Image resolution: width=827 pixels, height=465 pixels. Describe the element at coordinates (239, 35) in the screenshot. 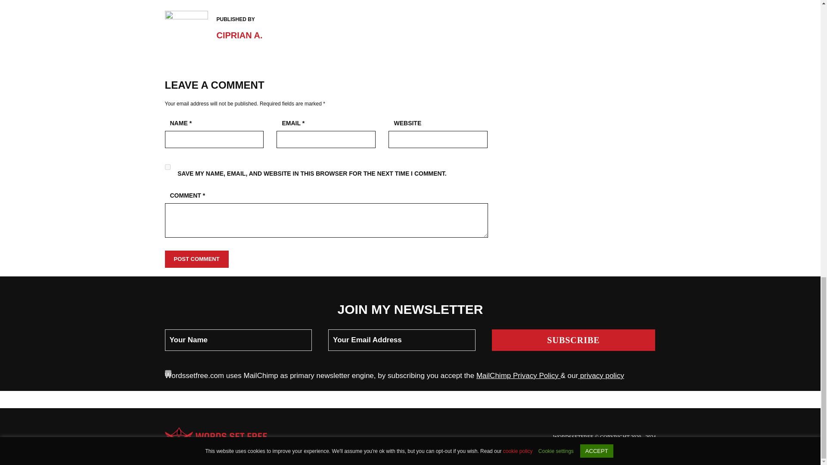

I see `CIPRIAN A.` at that location.